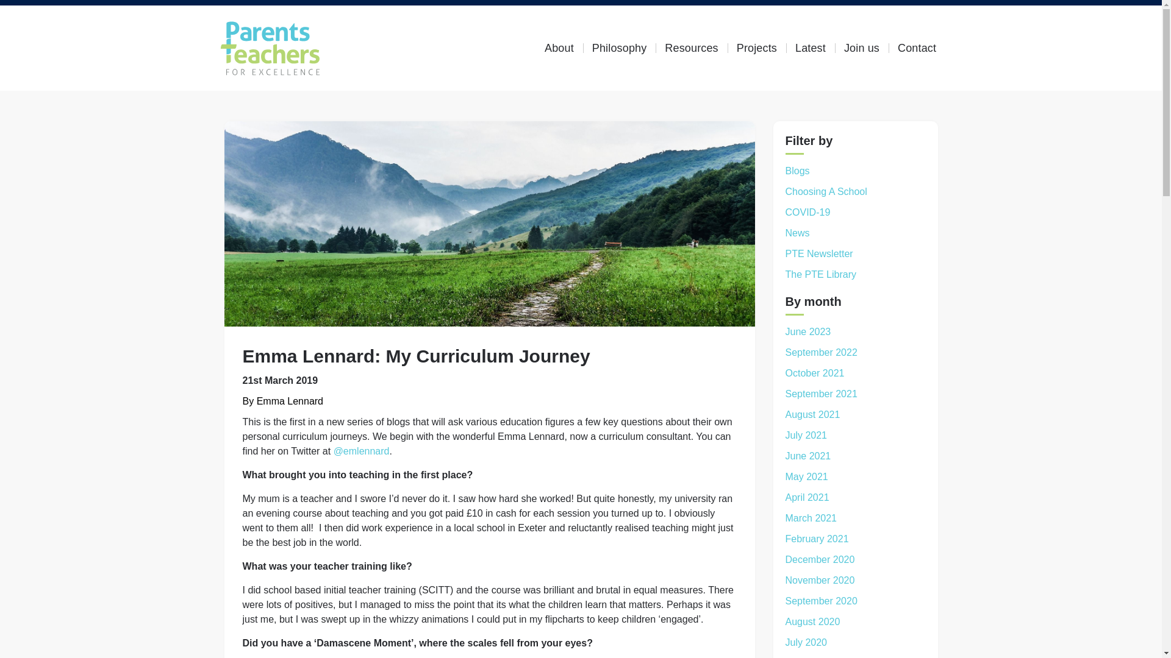 The height and width of the screenshot is (658, 1171). Describe the element at coordinates (289, 401) in the screenshot. I see `Emma Lennard` at that location.